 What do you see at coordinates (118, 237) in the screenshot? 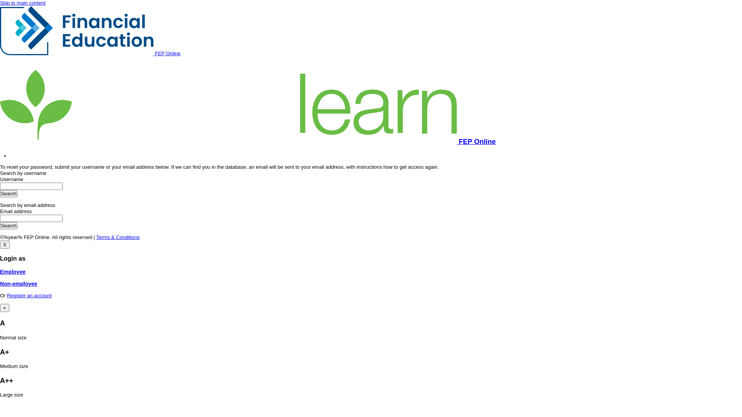
I see `Terms & Conditions` at bounding box center [118, 237].